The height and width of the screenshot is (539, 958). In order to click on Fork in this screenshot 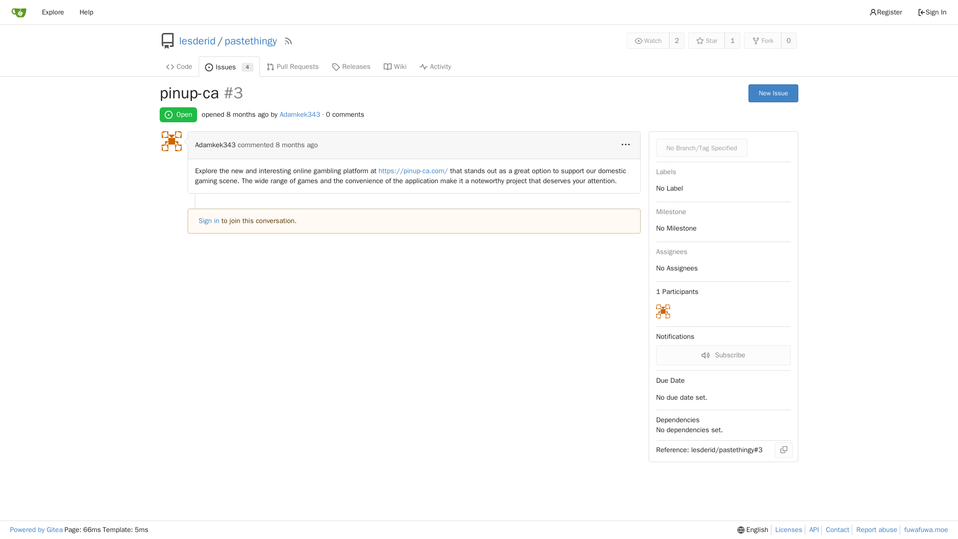, I will do `click(762, 40)`.